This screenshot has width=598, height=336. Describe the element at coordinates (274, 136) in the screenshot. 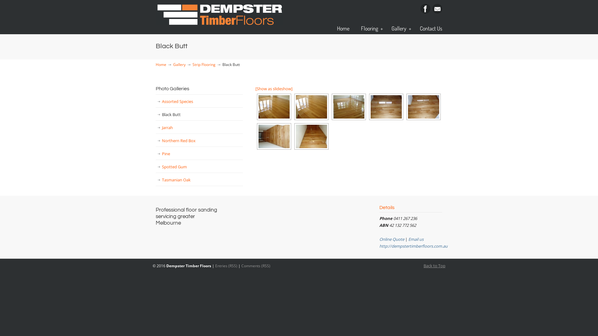

I see `OLYMPUS DIGITAL CAMERA` at that location.